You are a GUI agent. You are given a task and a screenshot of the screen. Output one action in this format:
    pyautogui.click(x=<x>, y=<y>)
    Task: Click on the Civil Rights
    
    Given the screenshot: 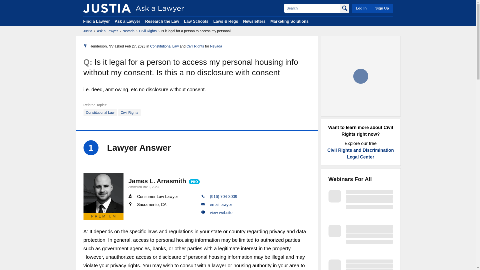 What is the action you would take?
    pyautogui.click(x=195, y=46)
    